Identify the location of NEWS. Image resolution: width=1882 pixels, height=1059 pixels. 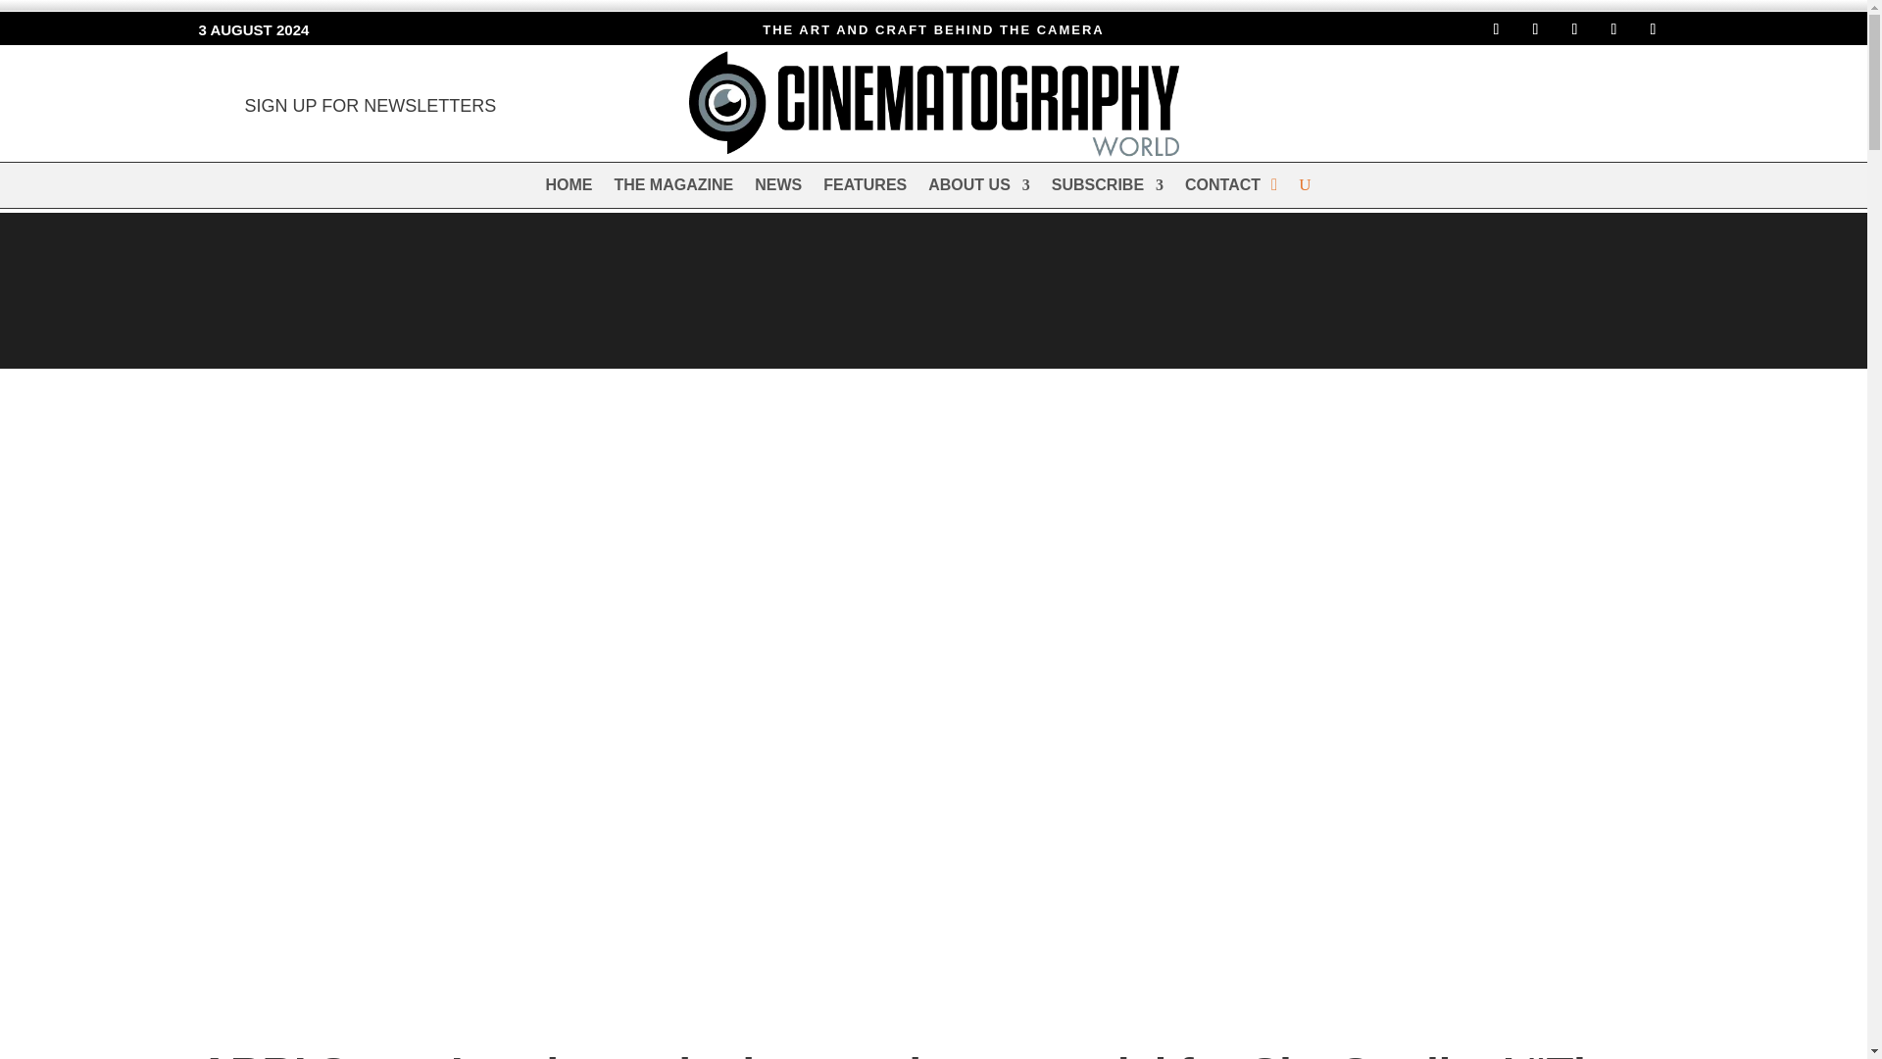
(777, 189).